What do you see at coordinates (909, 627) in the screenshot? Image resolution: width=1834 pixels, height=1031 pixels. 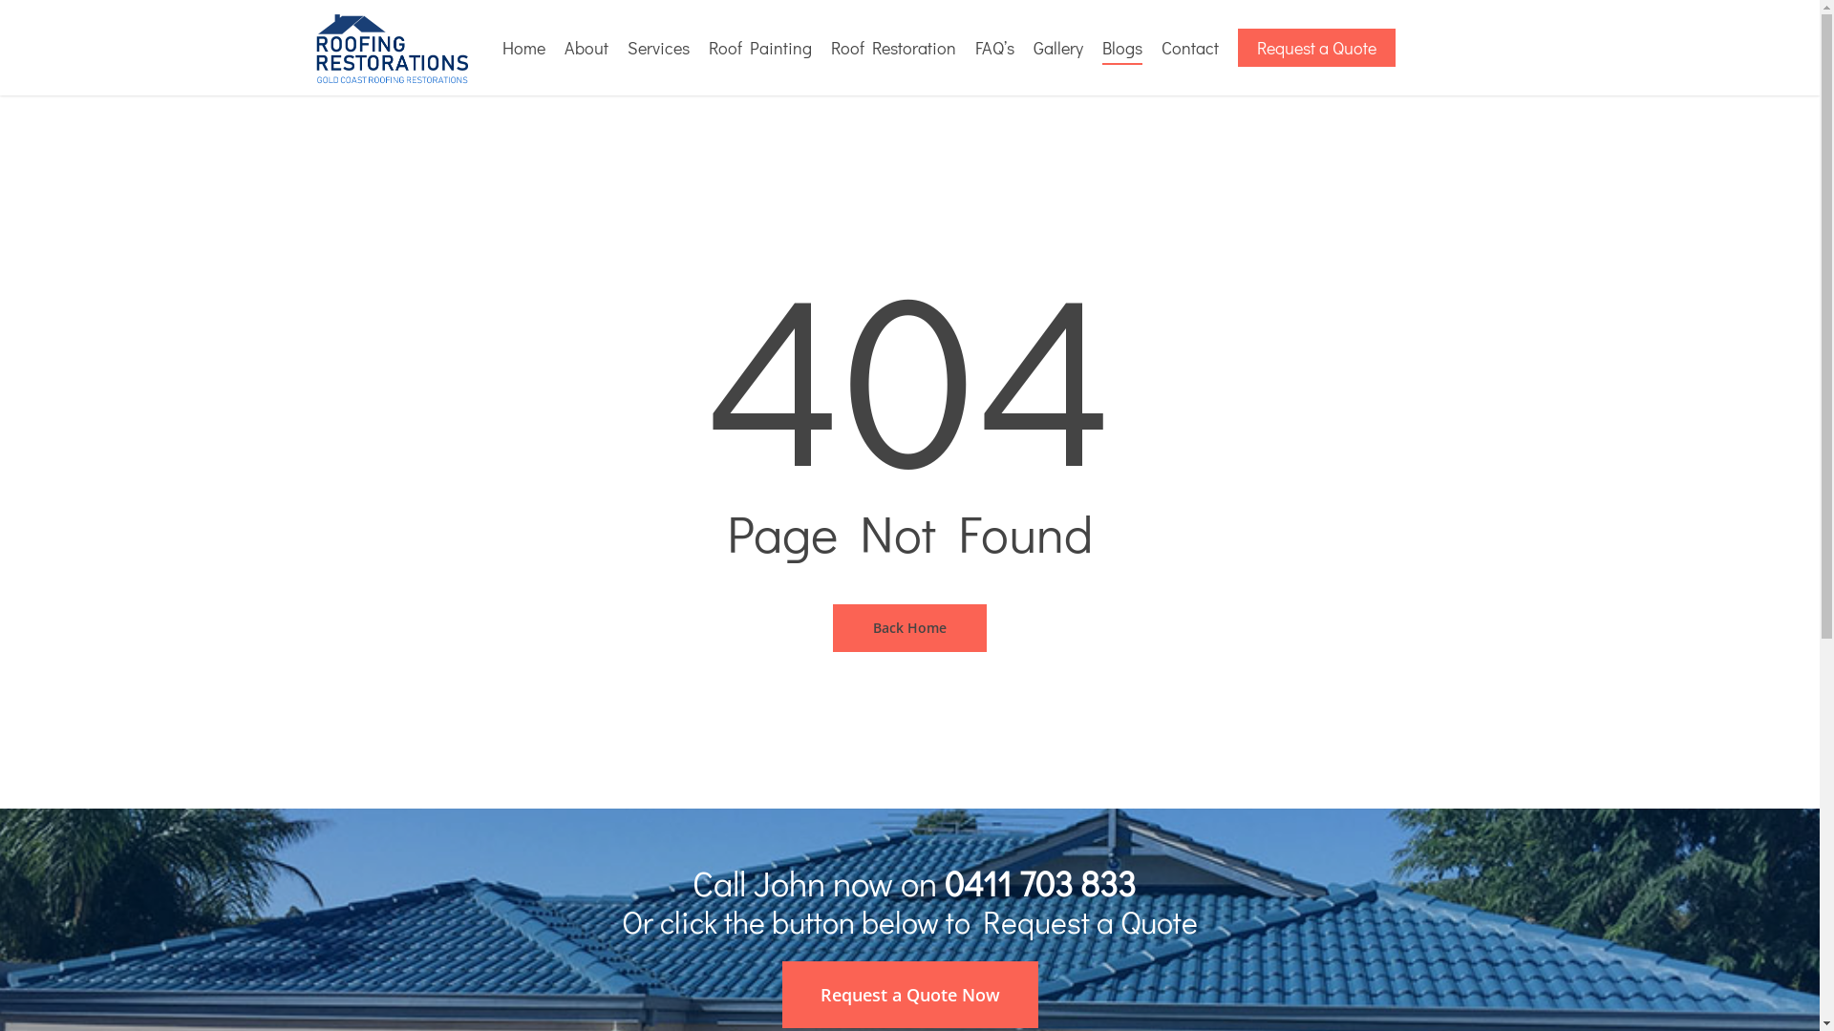 I see `Back Home` at bounding box center [909, 627].